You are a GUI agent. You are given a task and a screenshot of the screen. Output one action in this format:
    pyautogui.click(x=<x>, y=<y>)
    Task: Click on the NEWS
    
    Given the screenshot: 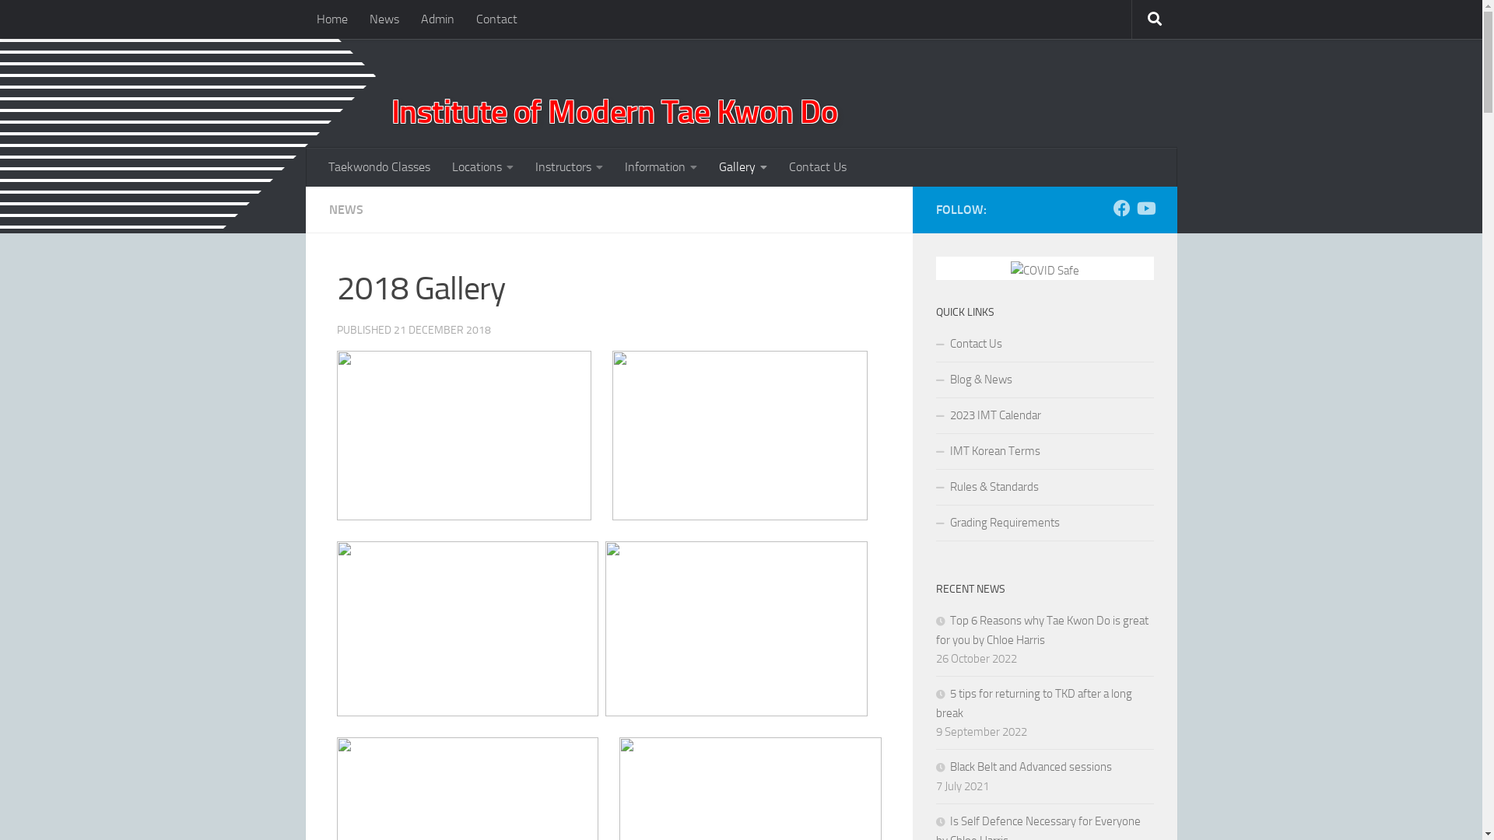 What is the action you would take?
    pyautogui.click(x=345, y=210)
    